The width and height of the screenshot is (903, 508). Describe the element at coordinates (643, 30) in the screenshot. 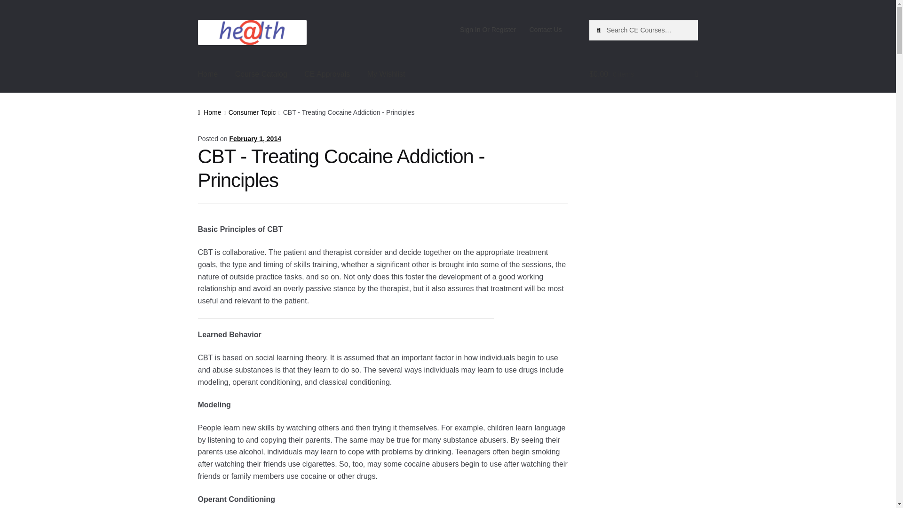

I see `Search for:` at that location.